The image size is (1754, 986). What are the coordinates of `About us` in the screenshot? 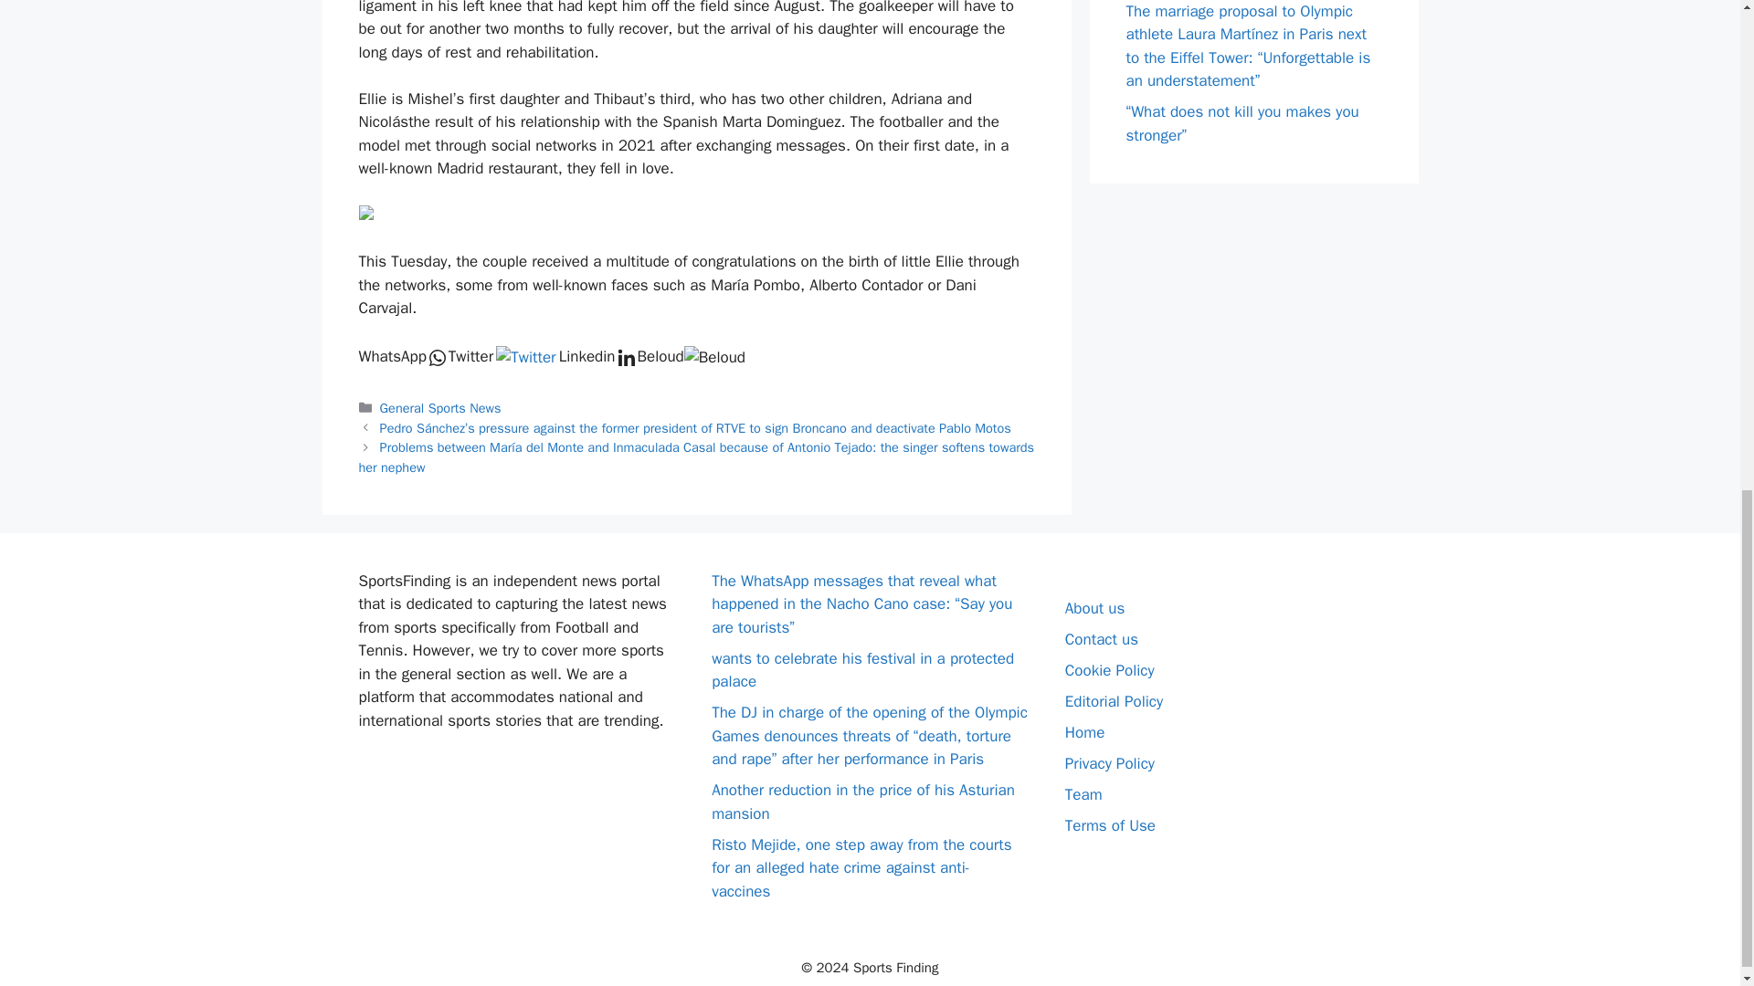 It's located at (1094, 608).